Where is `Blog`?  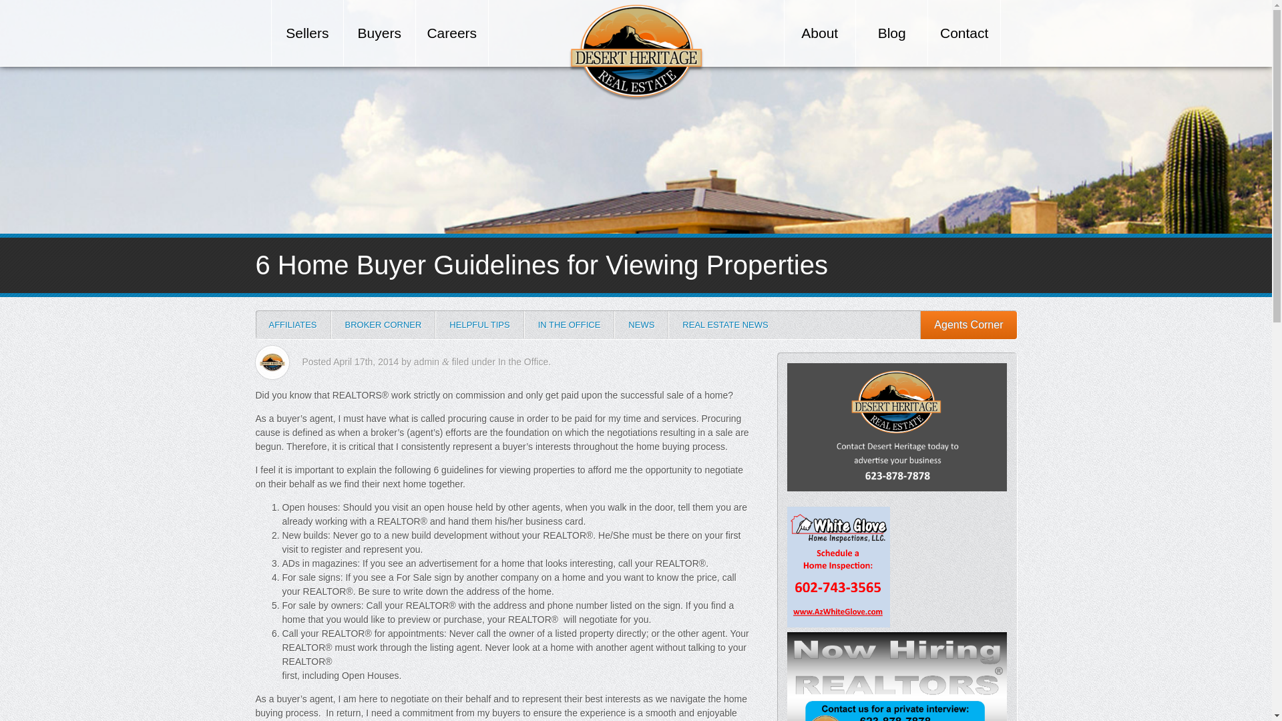
Blog is located at coordinates (891, 33).